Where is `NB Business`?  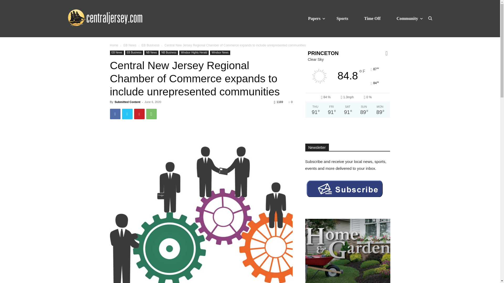
NB Business is located at coordinates (169, 53).